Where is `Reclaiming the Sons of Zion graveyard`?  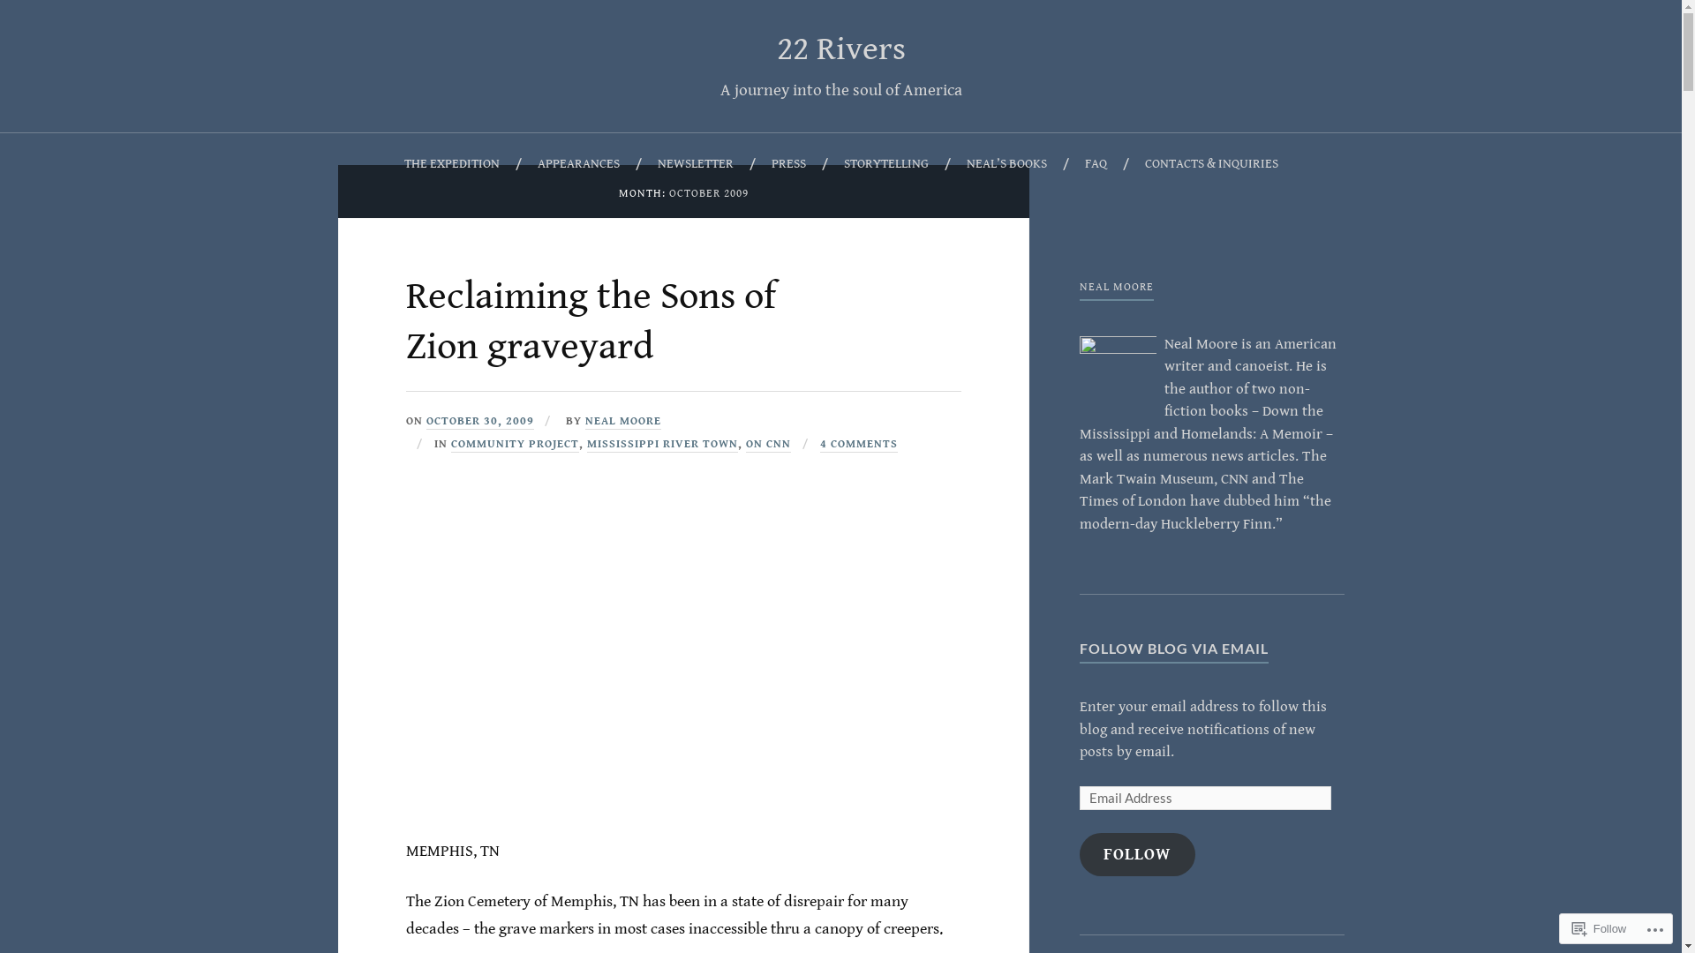 Reclaiming the Sons of Zion graveyard is located at coordinates (591, 321).